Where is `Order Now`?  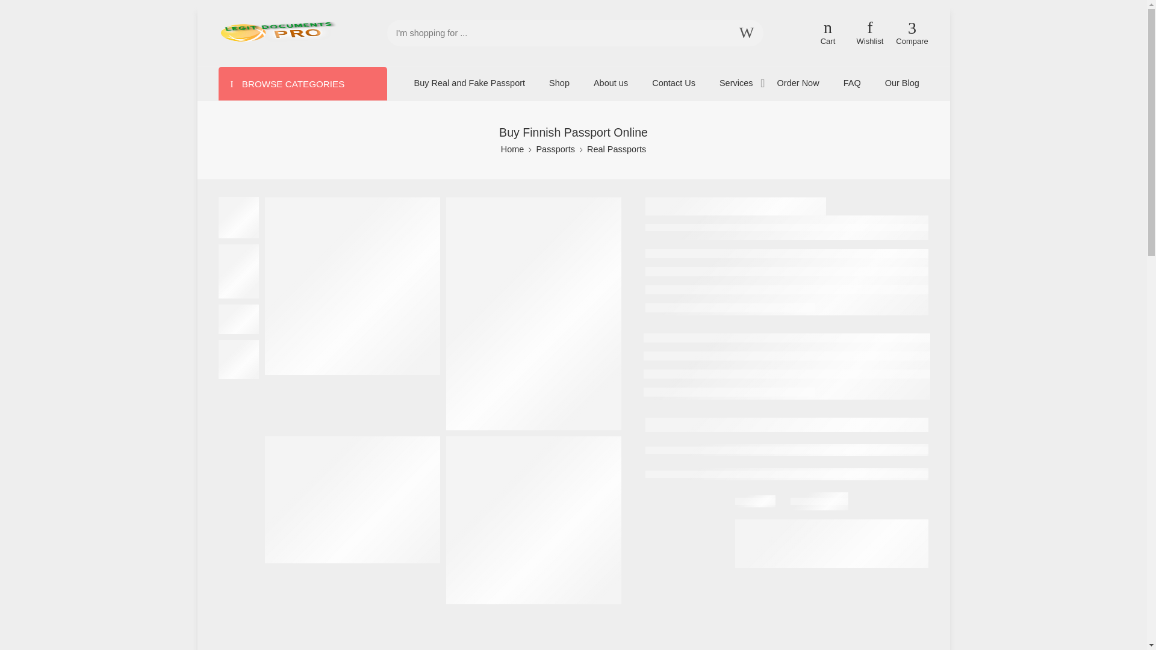 Order Now is located at coordinates (798, 83).